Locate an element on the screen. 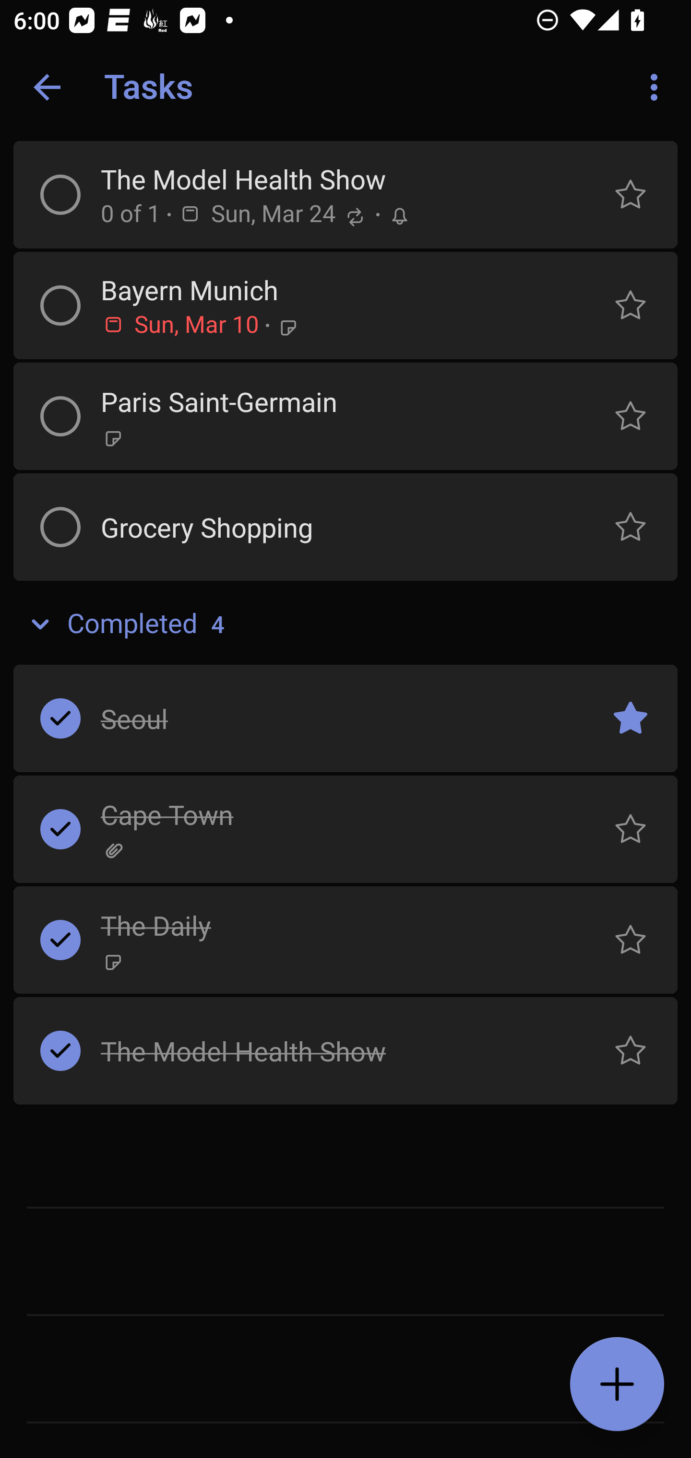  Incomplete task Paris Saint-Germain, Button is located at coordinates (60, 416).